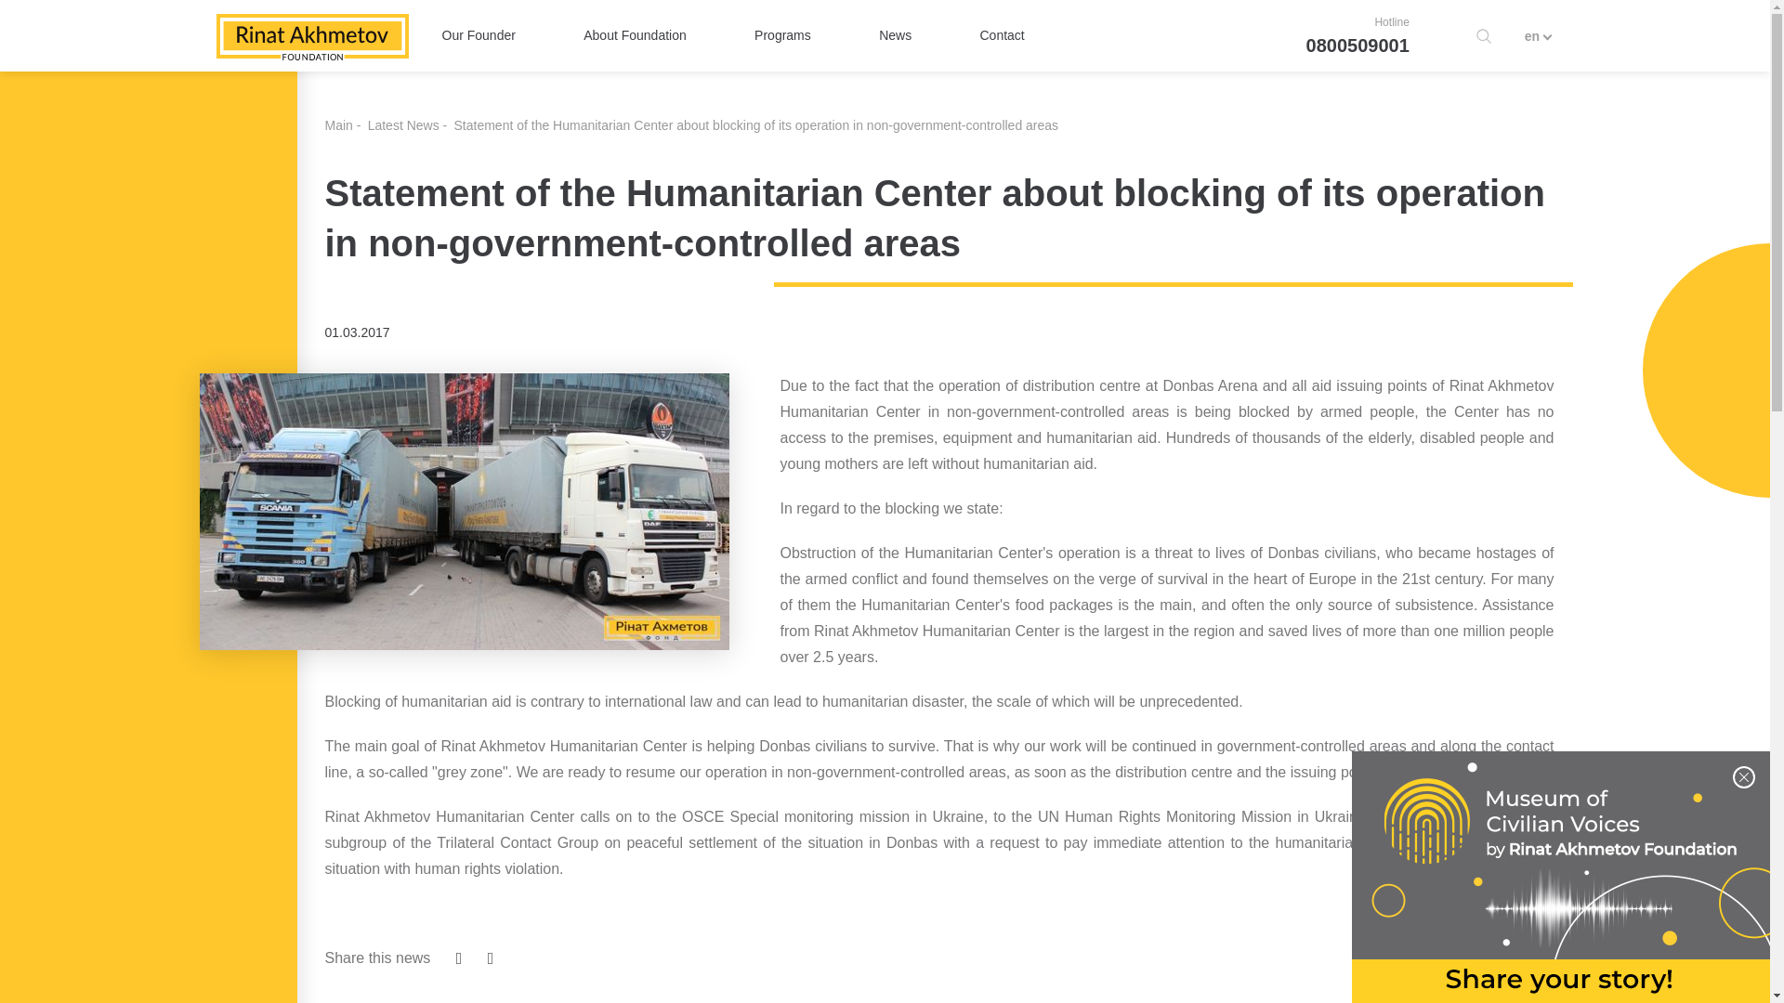 Image resolution: width=1784 pixels, height=1003 pixels. I want to click on News, so click(896, 35).